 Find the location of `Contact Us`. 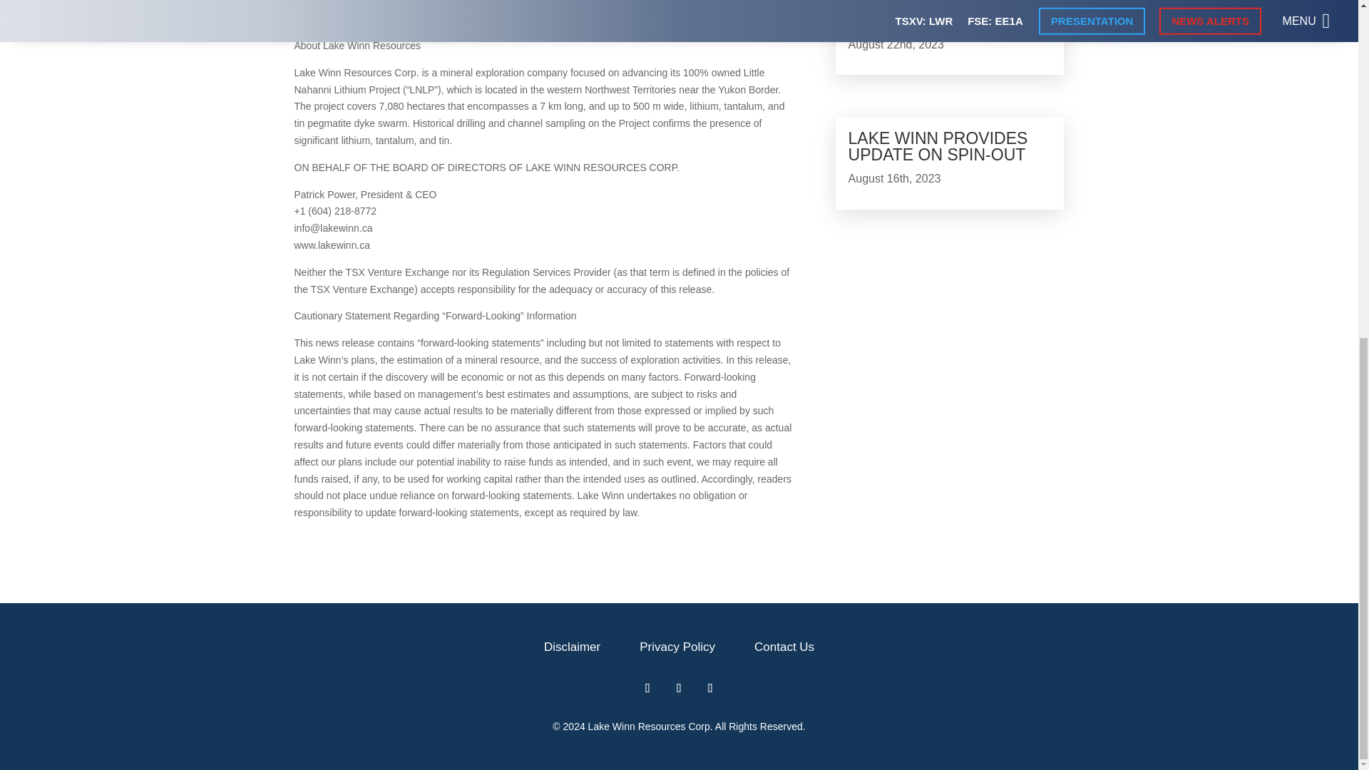

Contact Us is located at coordinates (784, 647).